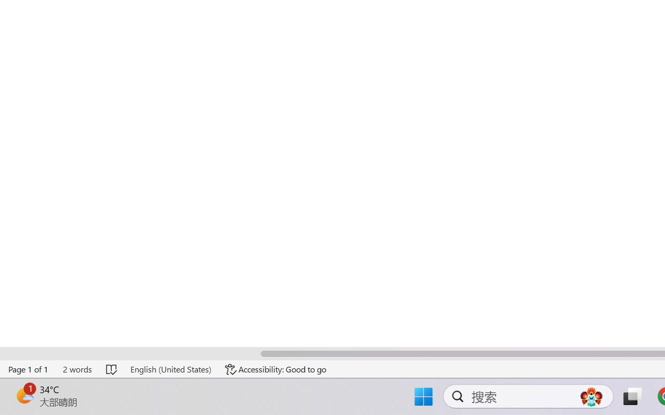 This screenshot has height=415, width=665. I want to click on AutomationID: BadgeAnchorLargeTicker, so click(24, 395).